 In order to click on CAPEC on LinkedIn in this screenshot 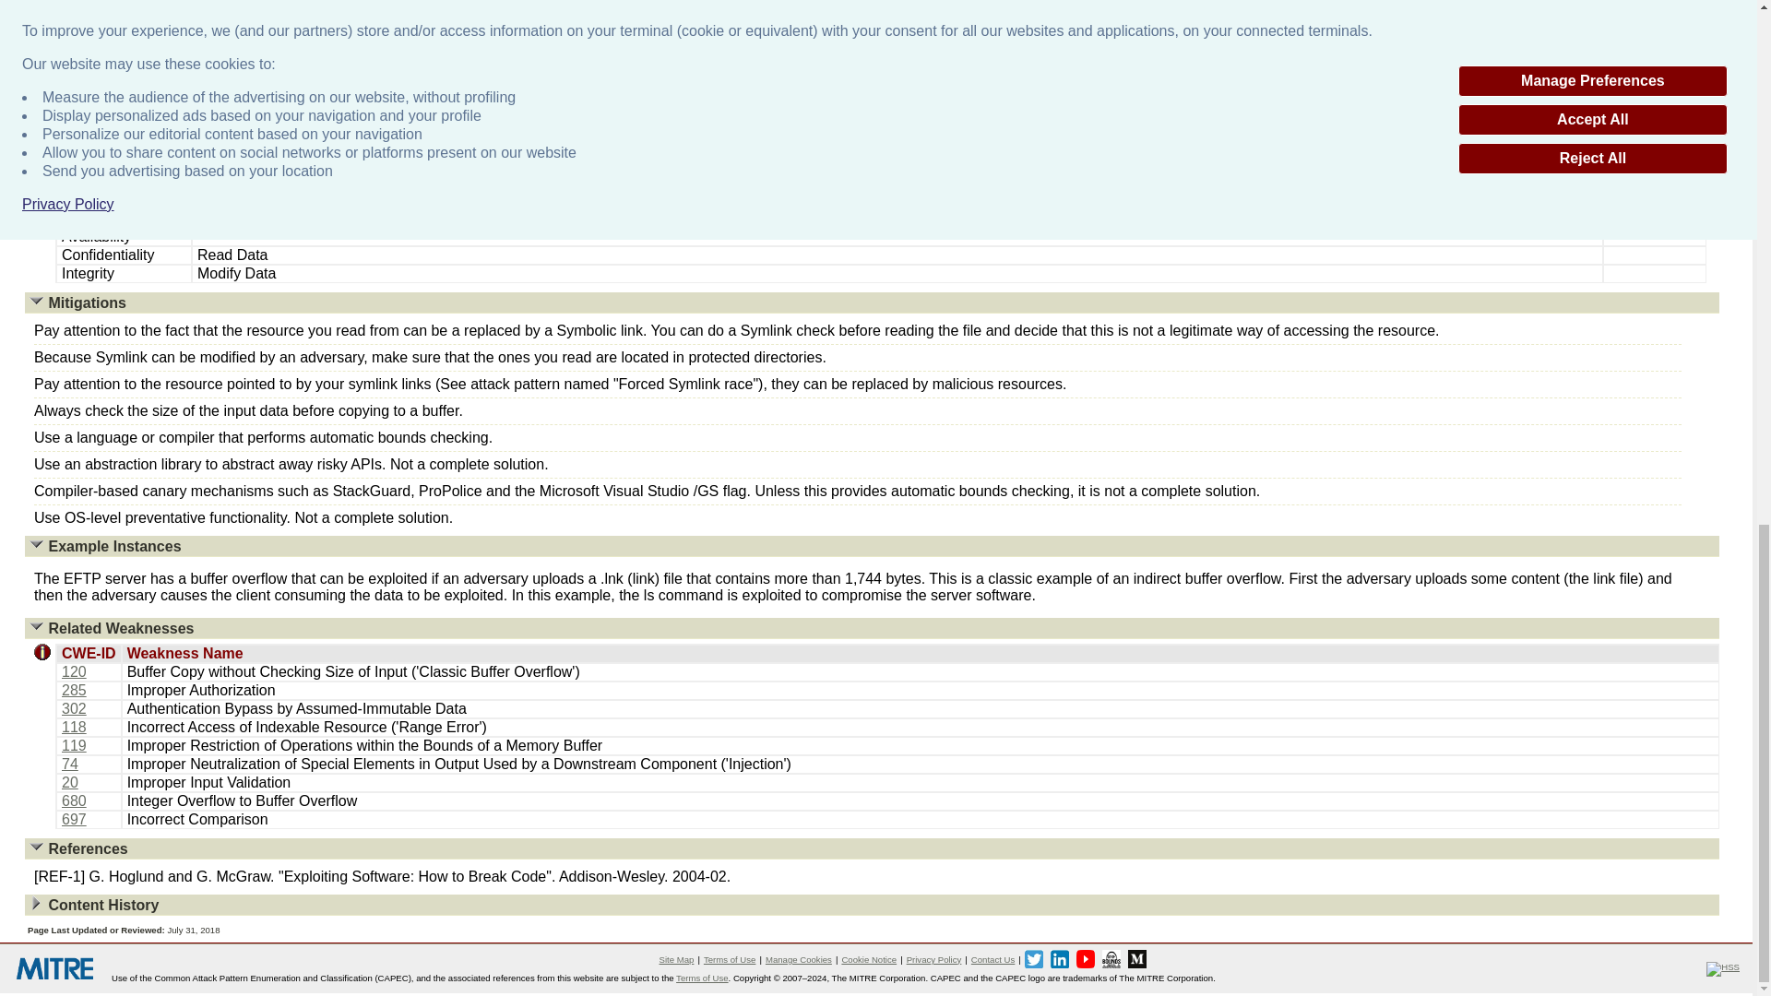, I will do `click(1059, 959)`.